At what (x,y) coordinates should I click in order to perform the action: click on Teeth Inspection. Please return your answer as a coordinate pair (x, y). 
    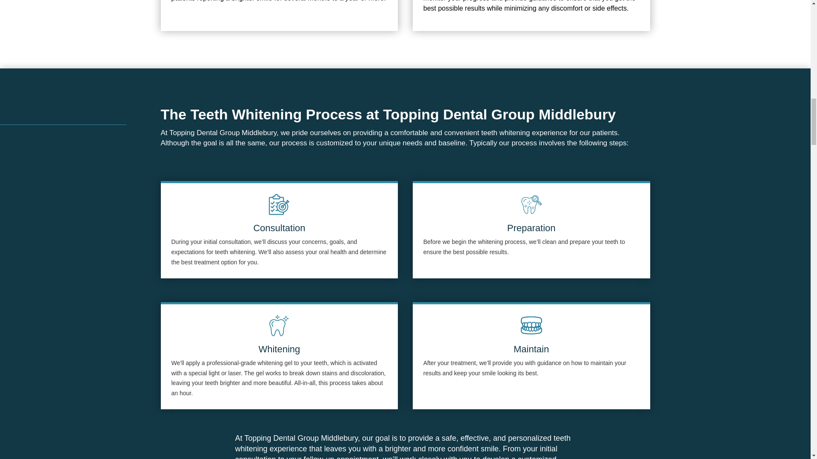
    Looking at the image, I should click on (531, 204).